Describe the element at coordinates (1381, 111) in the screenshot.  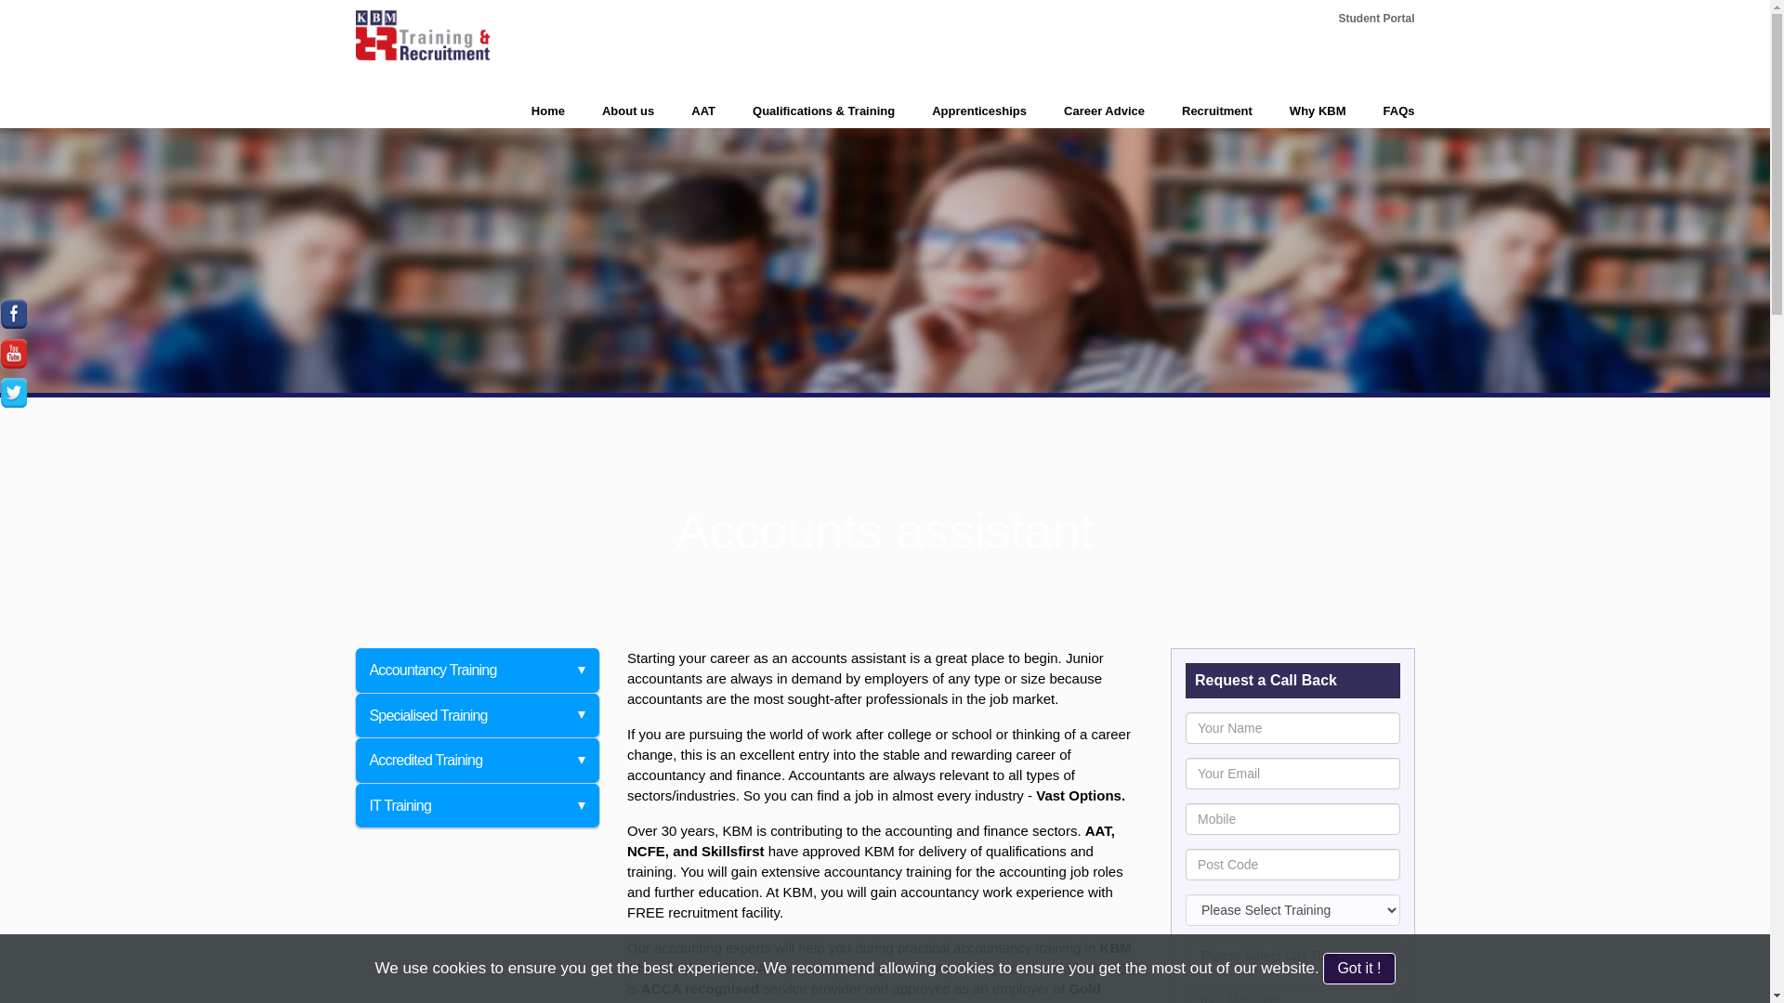
I see `FAQs` at that location.